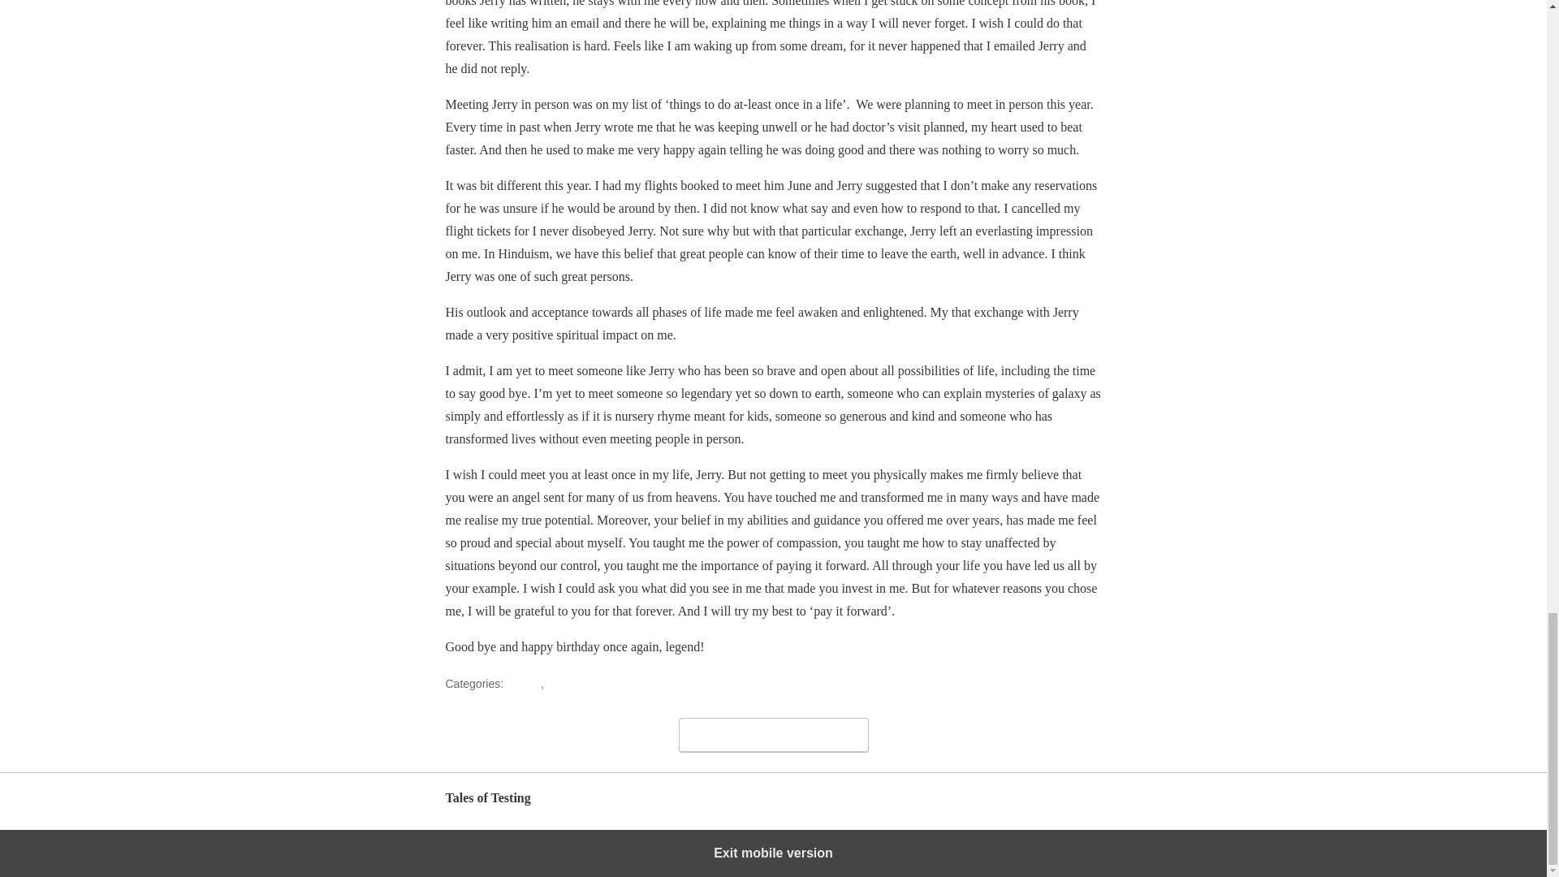 The width and height of the screenshot is (1559, 877). What do you see at coordinates (773, 735) in the screenshot?
I see `Leave a Comment` at bounding box center [773, 735].